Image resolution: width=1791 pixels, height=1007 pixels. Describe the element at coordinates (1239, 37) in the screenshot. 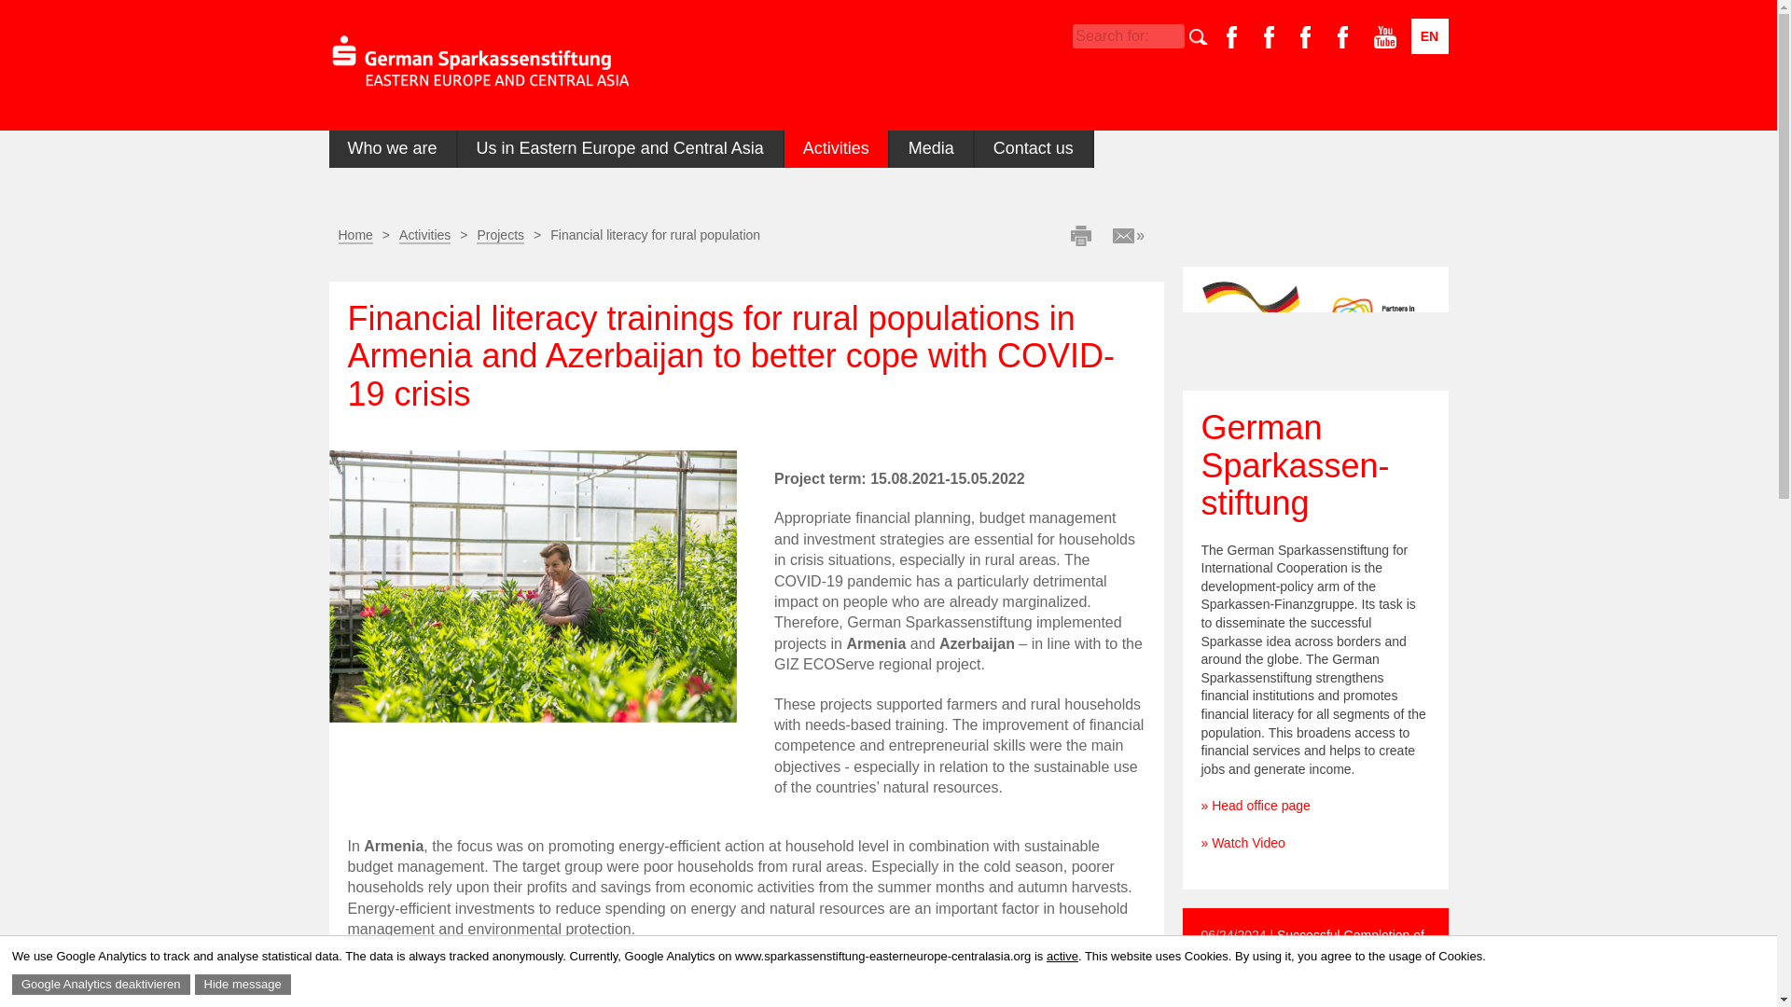

I see `Facebook` at that location.